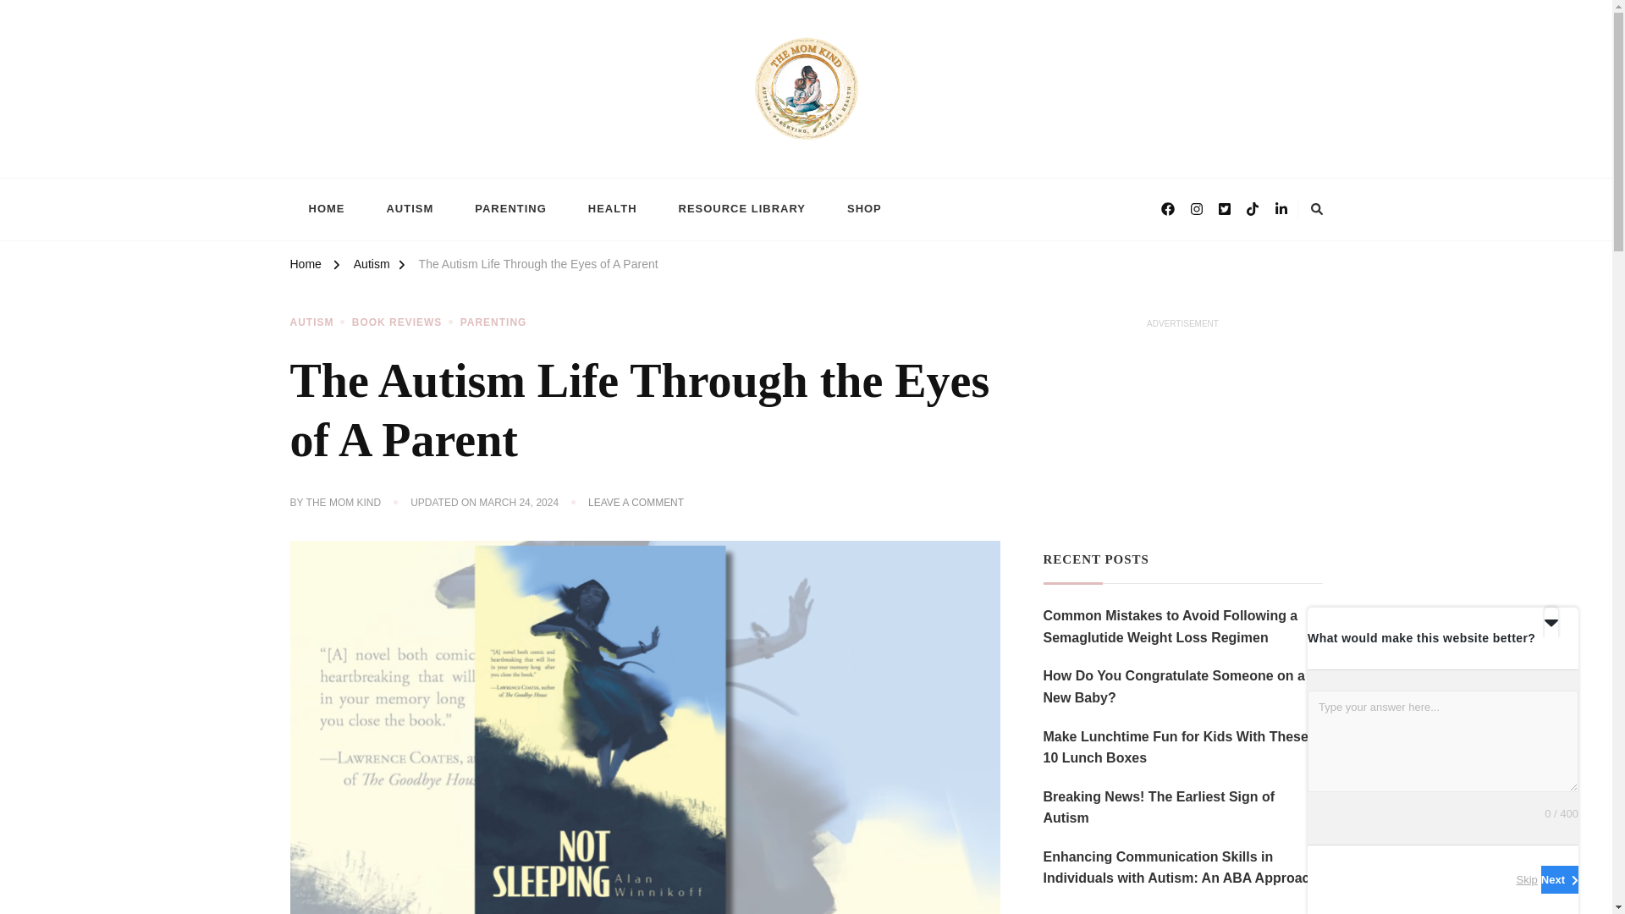 The width and height of the screenshot is (1625, 914). I want to click on PARENTING, so click(493, 322).